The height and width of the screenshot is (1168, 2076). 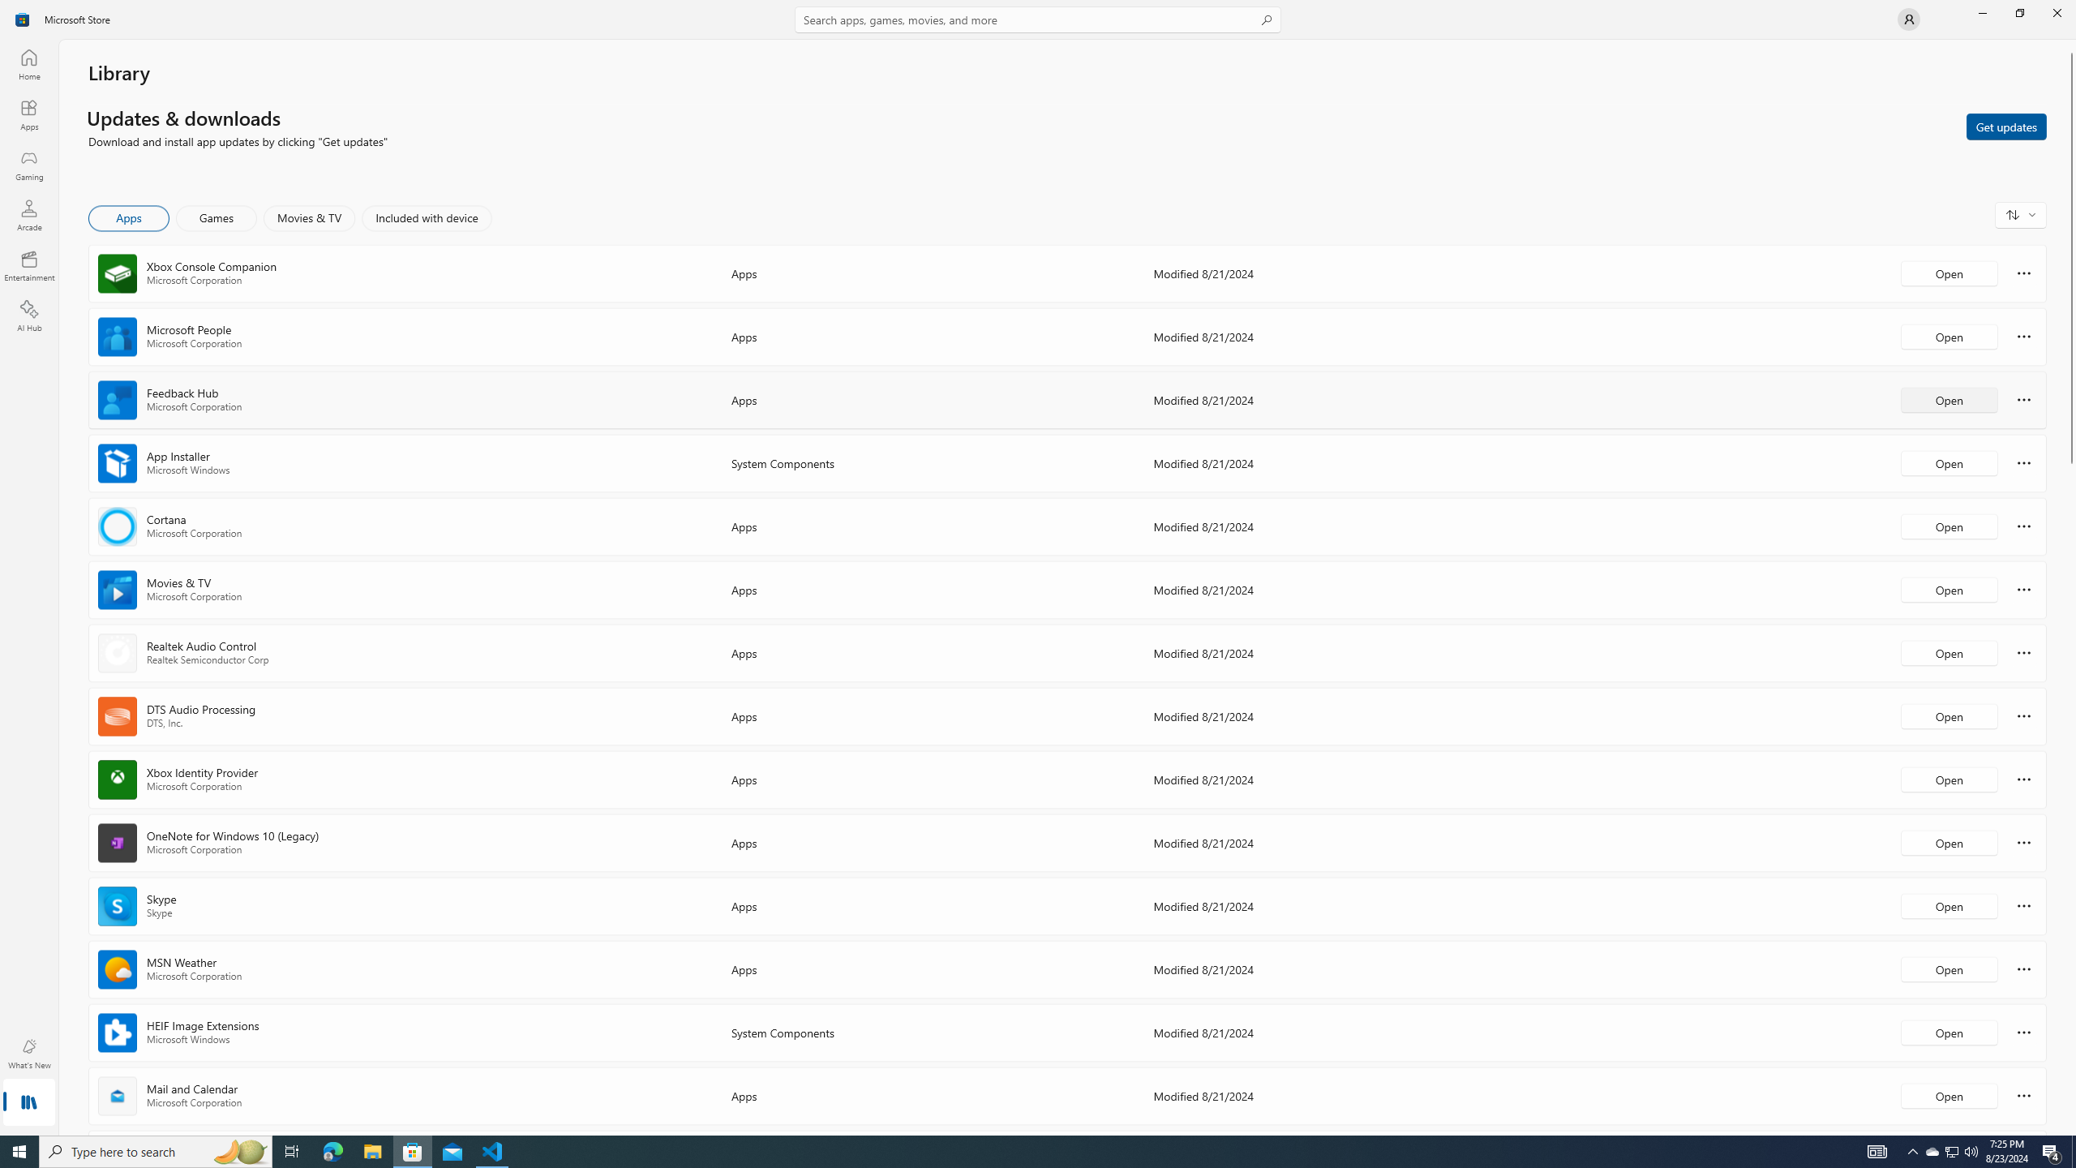 What do you see at coordinates (2006, 126) in the screenshot?
I see `Get updates` at bounding box center [2006, 126].